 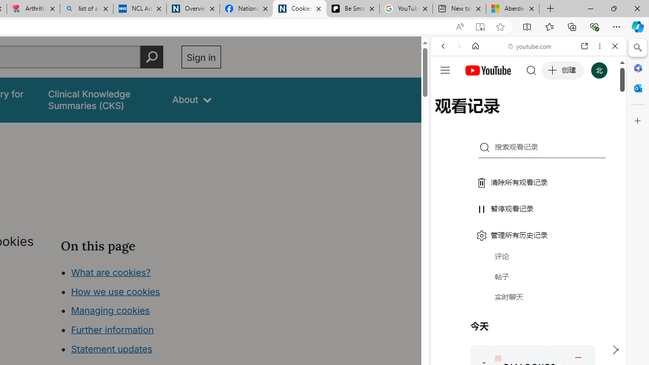 What do you see at coordinates (201, 57) in the screenshot?
I see `Sign in` at bounding box center [201, 57].